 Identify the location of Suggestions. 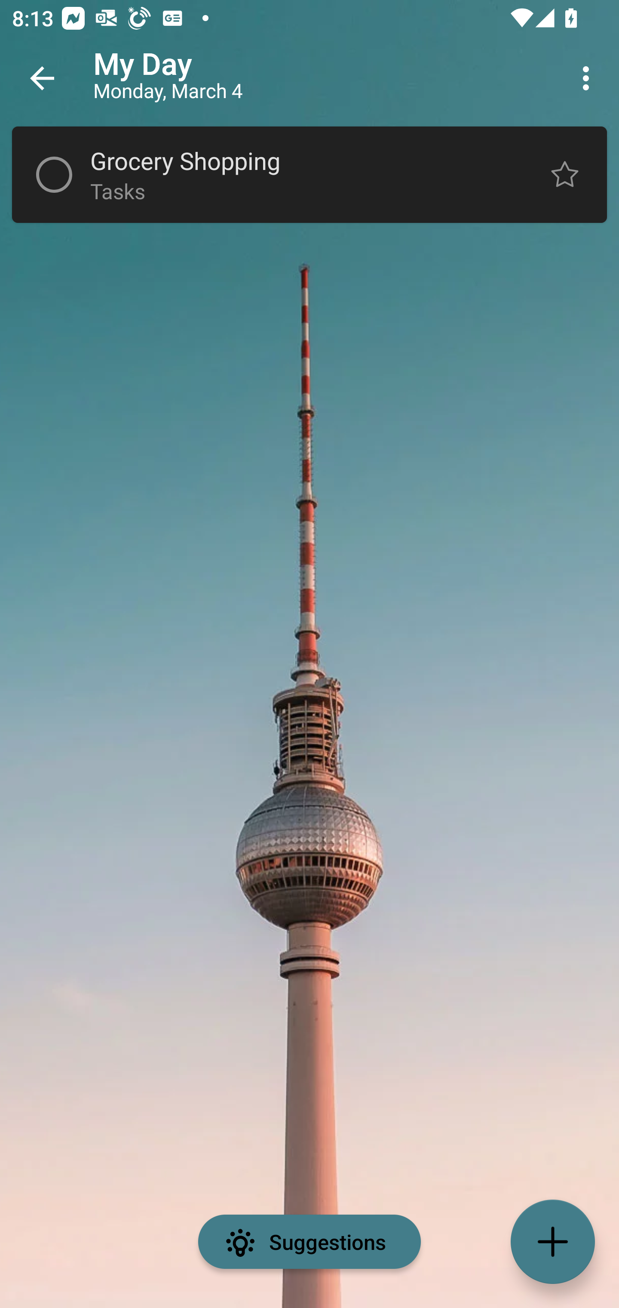
(309, 1242).